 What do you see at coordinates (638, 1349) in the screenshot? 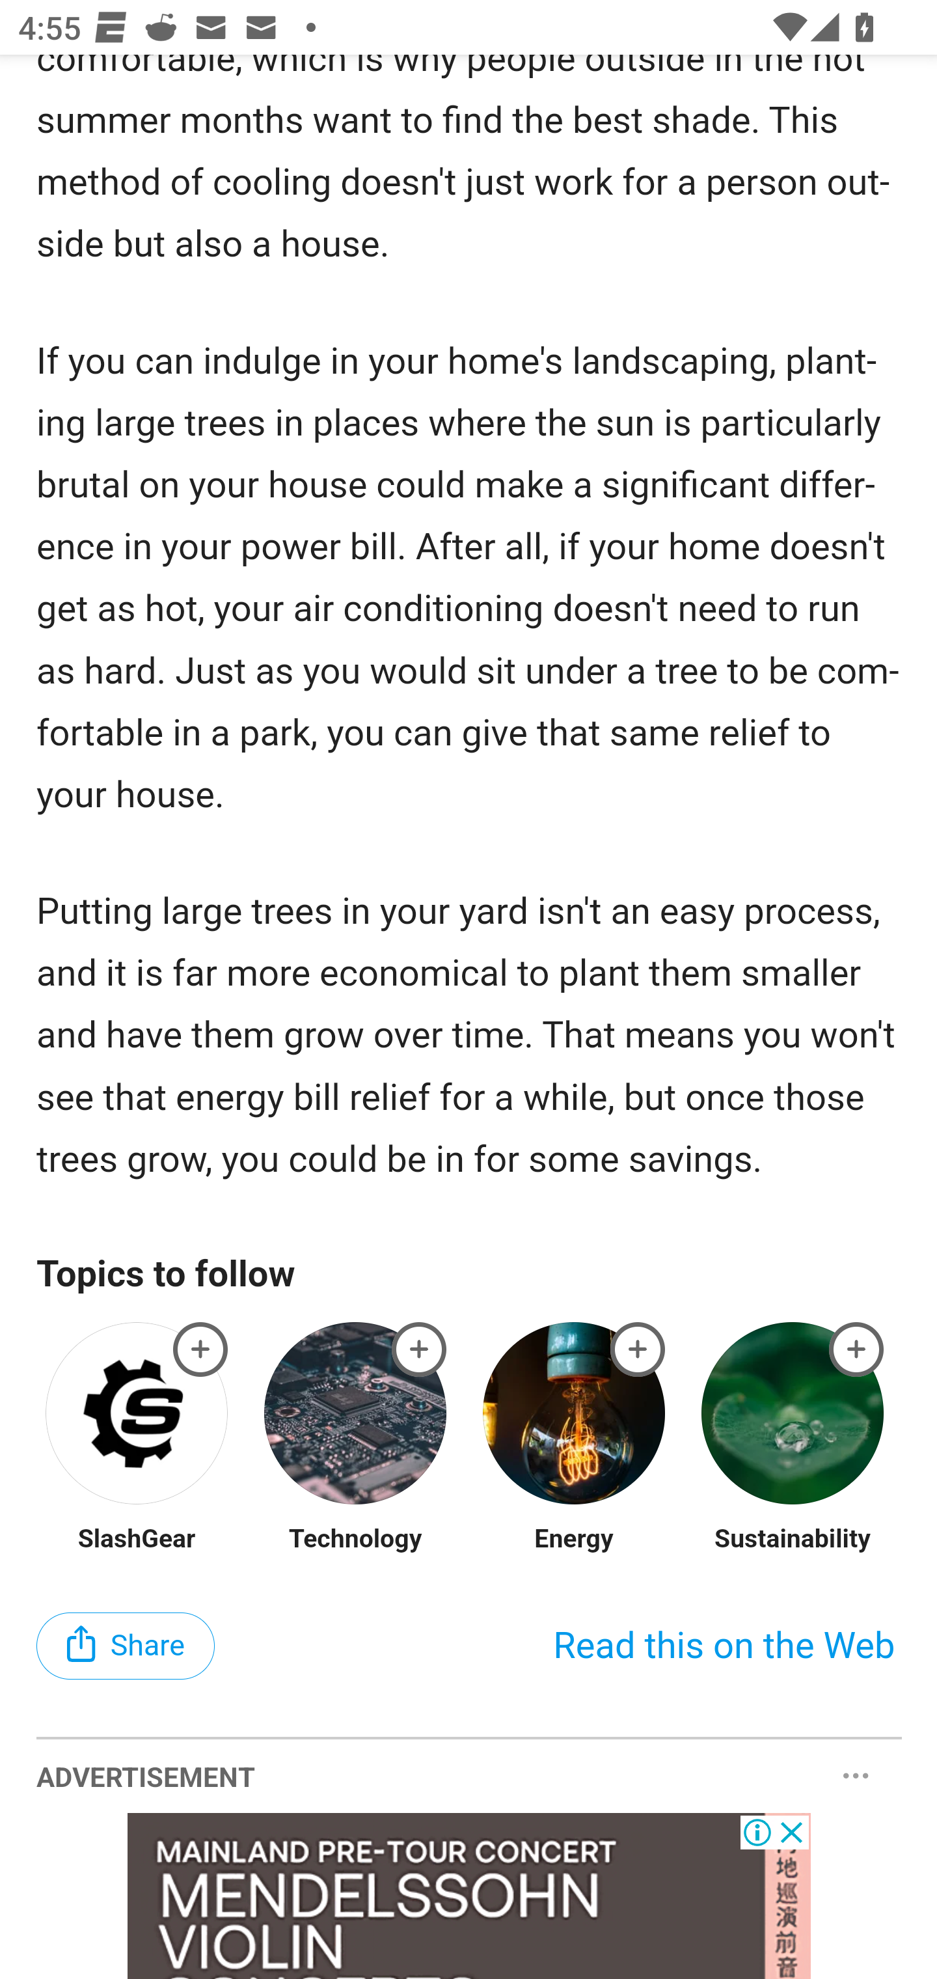
I see `best-solar-panel-substitutes-home-energy-savings` at bounding box center [638, 1349].